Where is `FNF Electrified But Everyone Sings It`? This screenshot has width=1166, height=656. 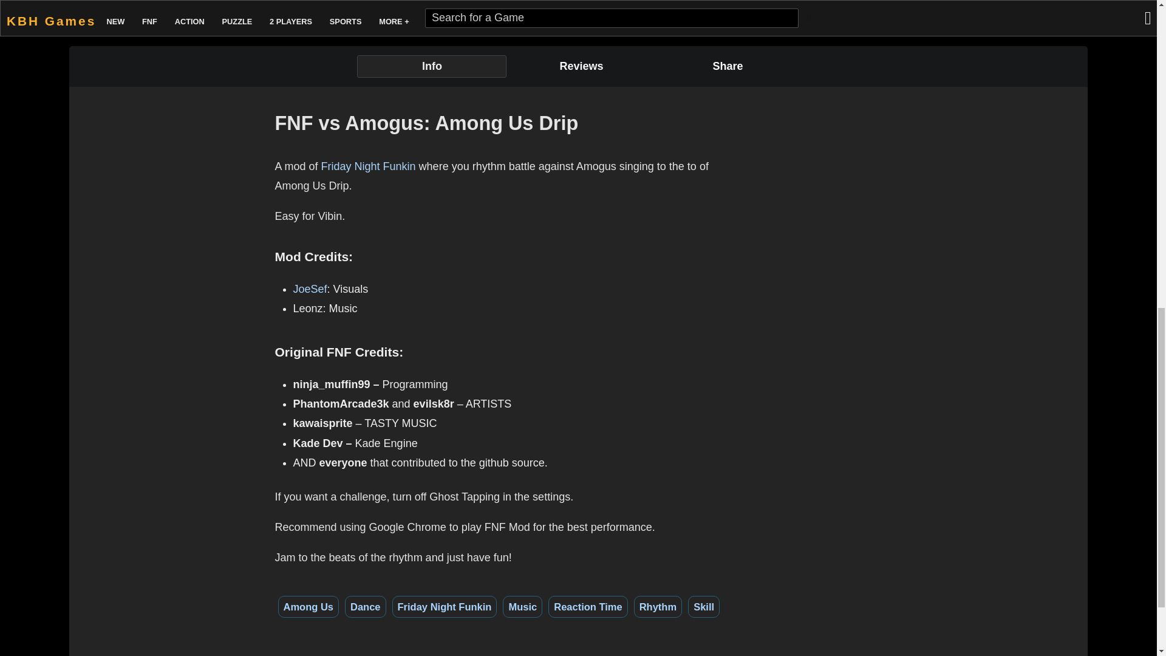 FNF Electrified But Everyone Sings It is located at coordinates (955, 6).